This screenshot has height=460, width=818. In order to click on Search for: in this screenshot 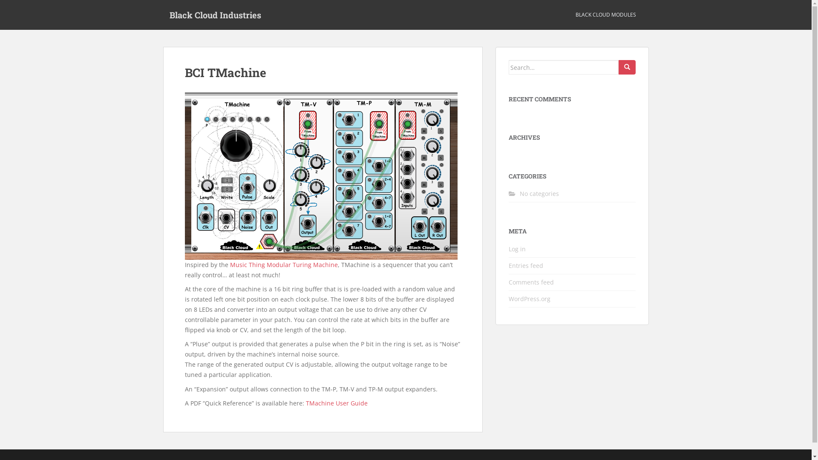, I will do `click(564, 67)`.